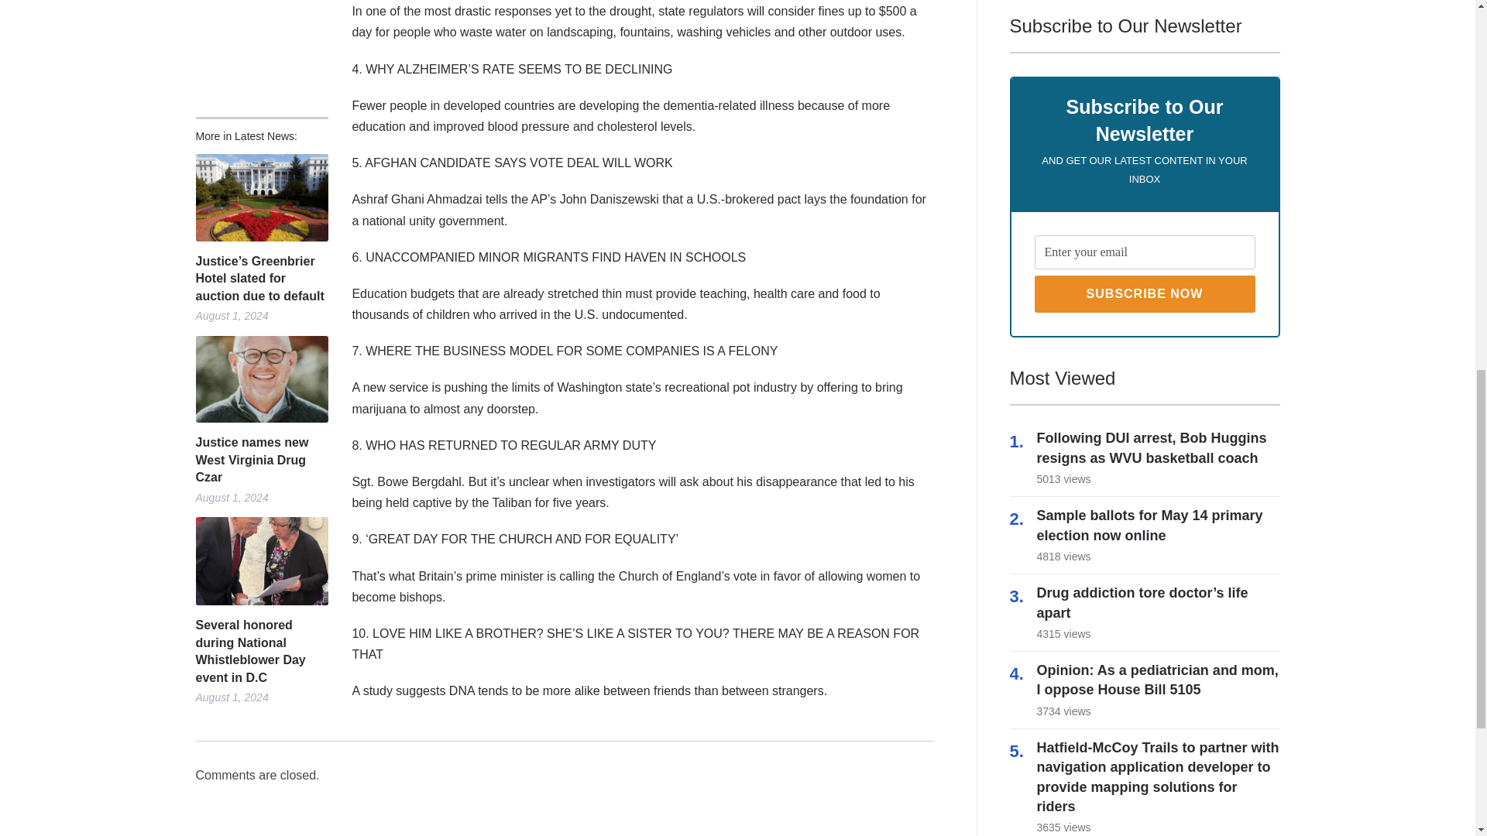 The width and height of the screenshot is (1487, 836). What do you see at coordinates (1145, 294) in the screenshot?
I see `Subscribe Now` at bounding box center [1145, 294].